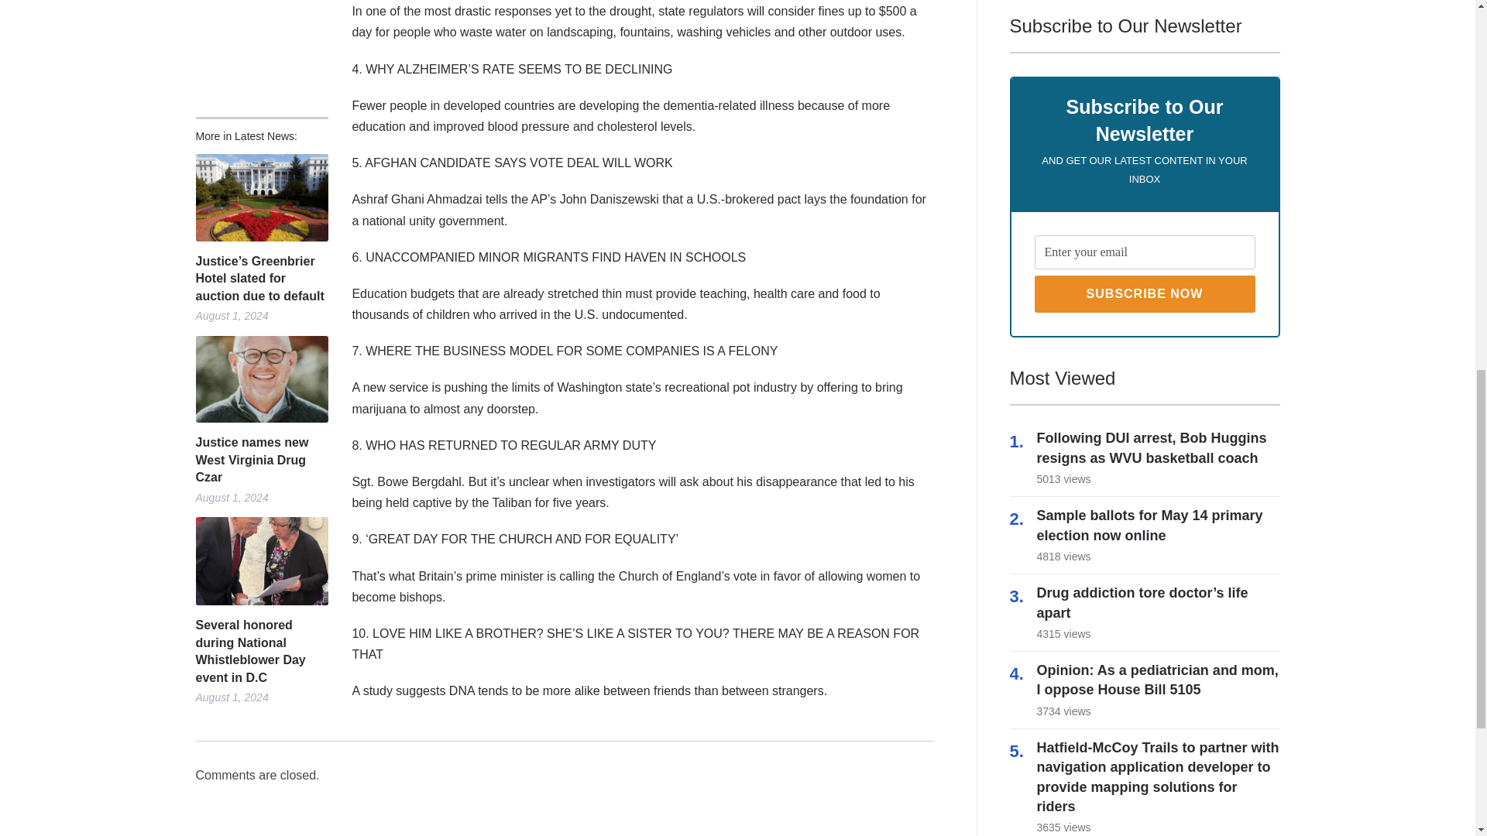 The width and height of the screenshot is (1487, 836). What do you see at coordinates (1145, 294) in the screenshot?
I see `Subscribe Now` at bounding box center [1145, 294].